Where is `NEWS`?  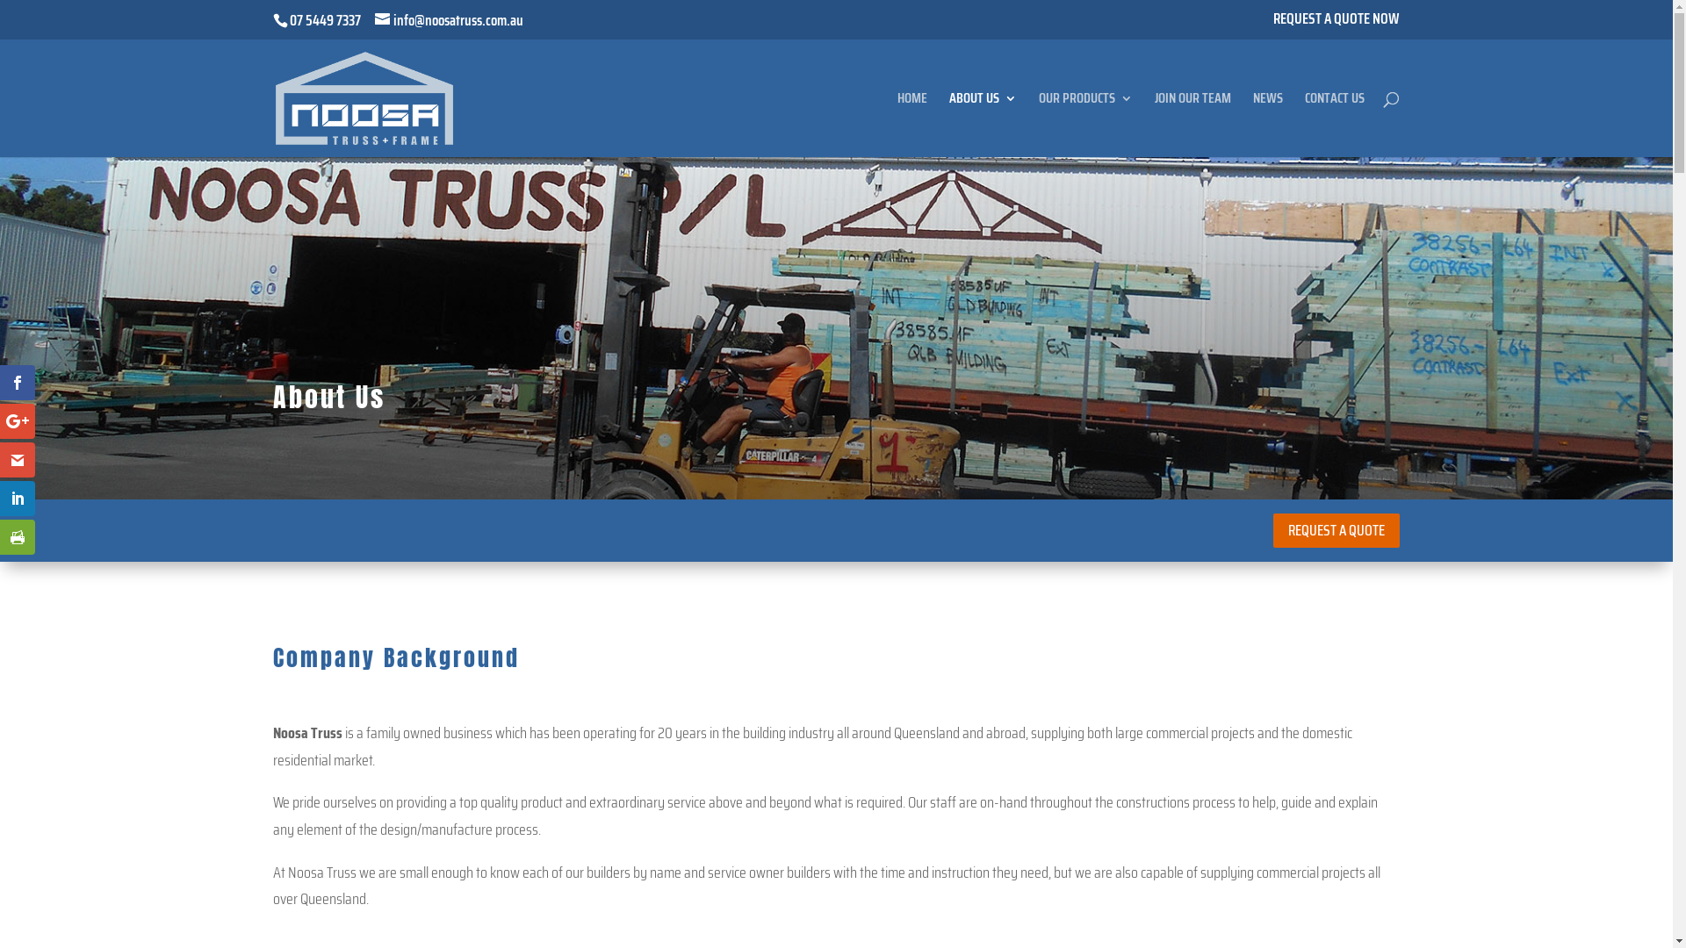
NEWS is located at coordinates (1268, 124).